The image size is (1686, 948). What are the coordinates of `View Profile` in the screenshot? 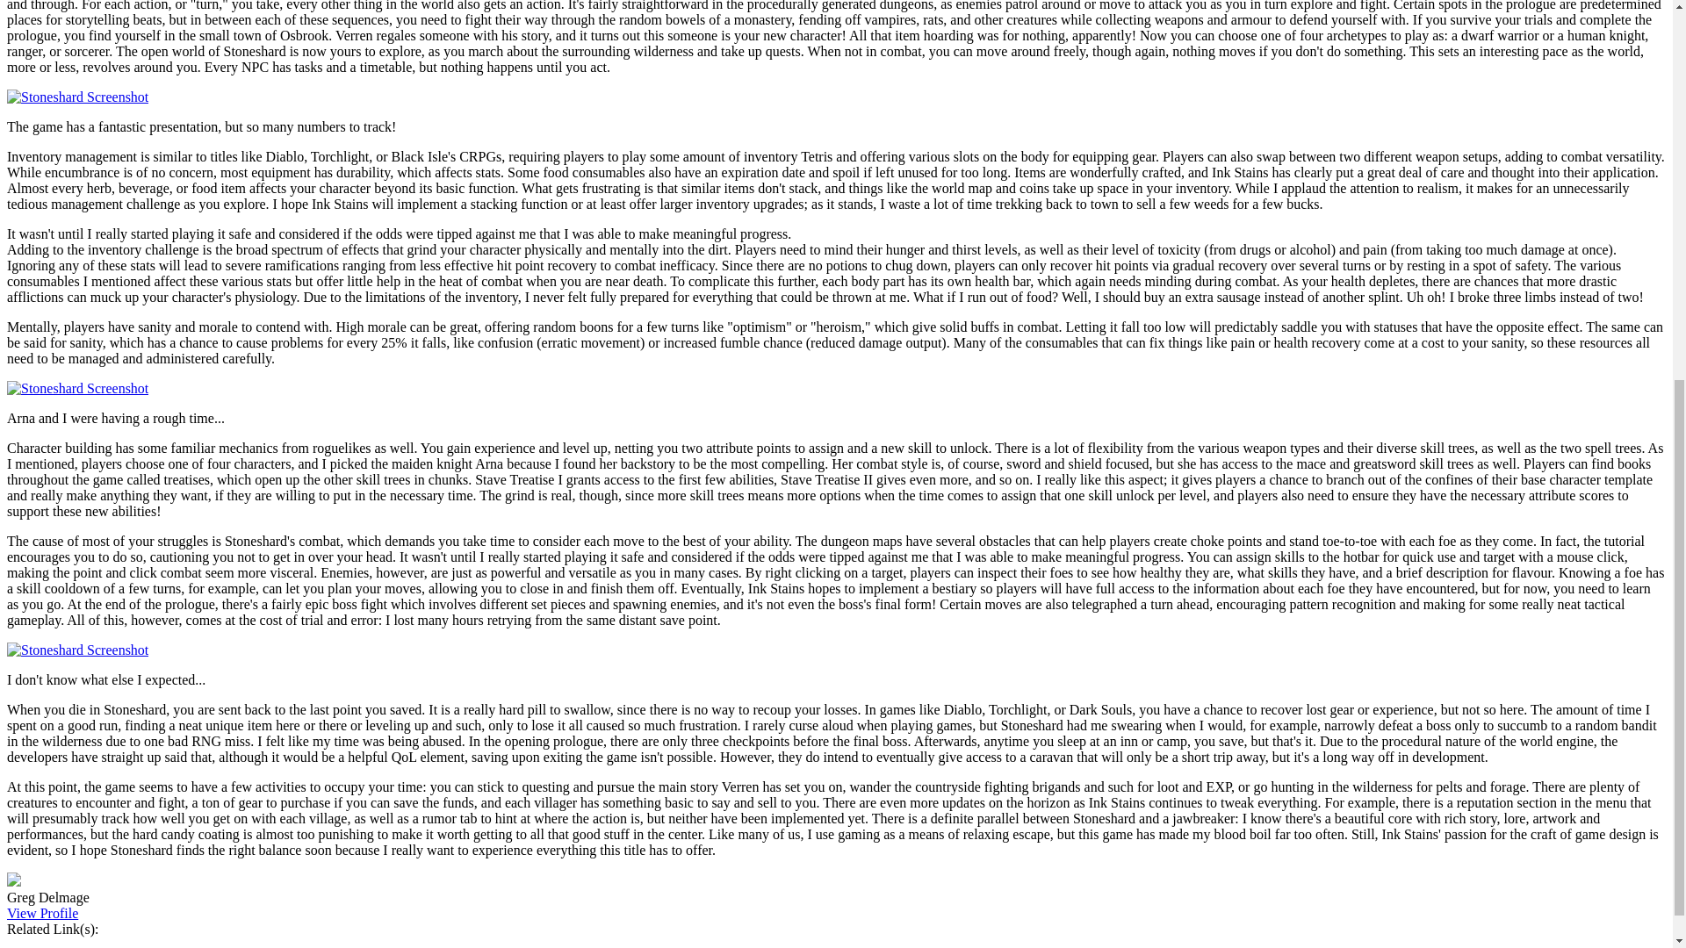 It's located at (42, 913).